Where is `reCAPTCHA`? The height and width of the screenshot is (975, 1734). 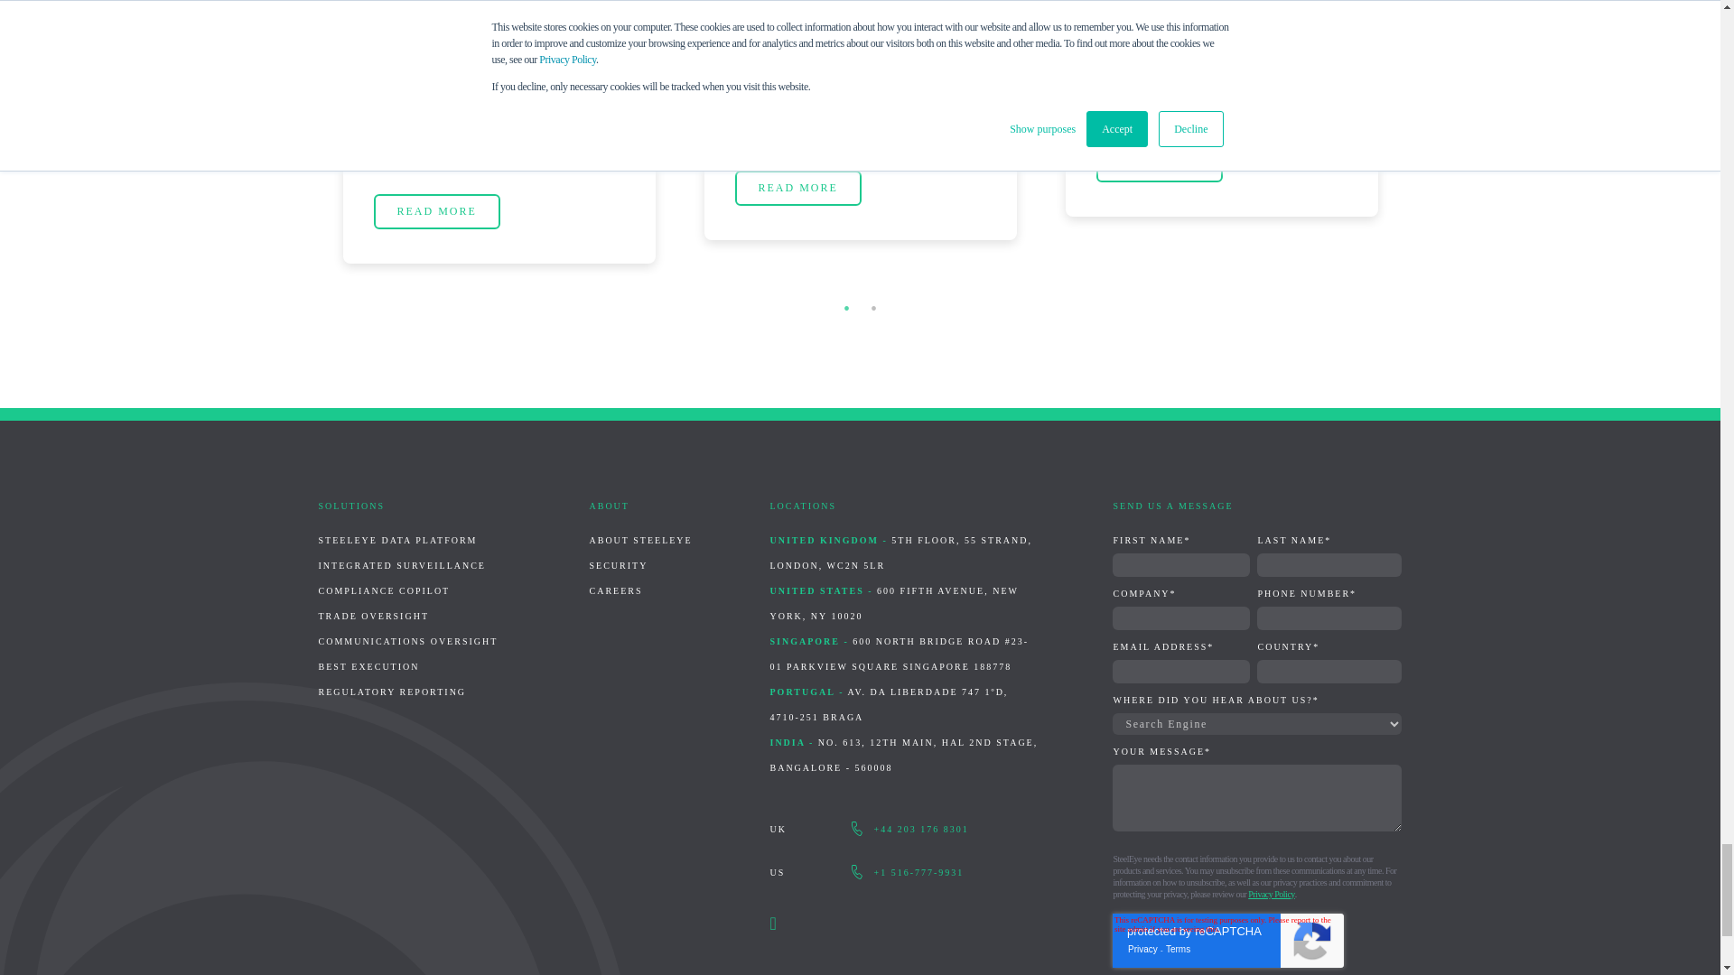
reCAPTCHA is located at coordinates (1228, 941).